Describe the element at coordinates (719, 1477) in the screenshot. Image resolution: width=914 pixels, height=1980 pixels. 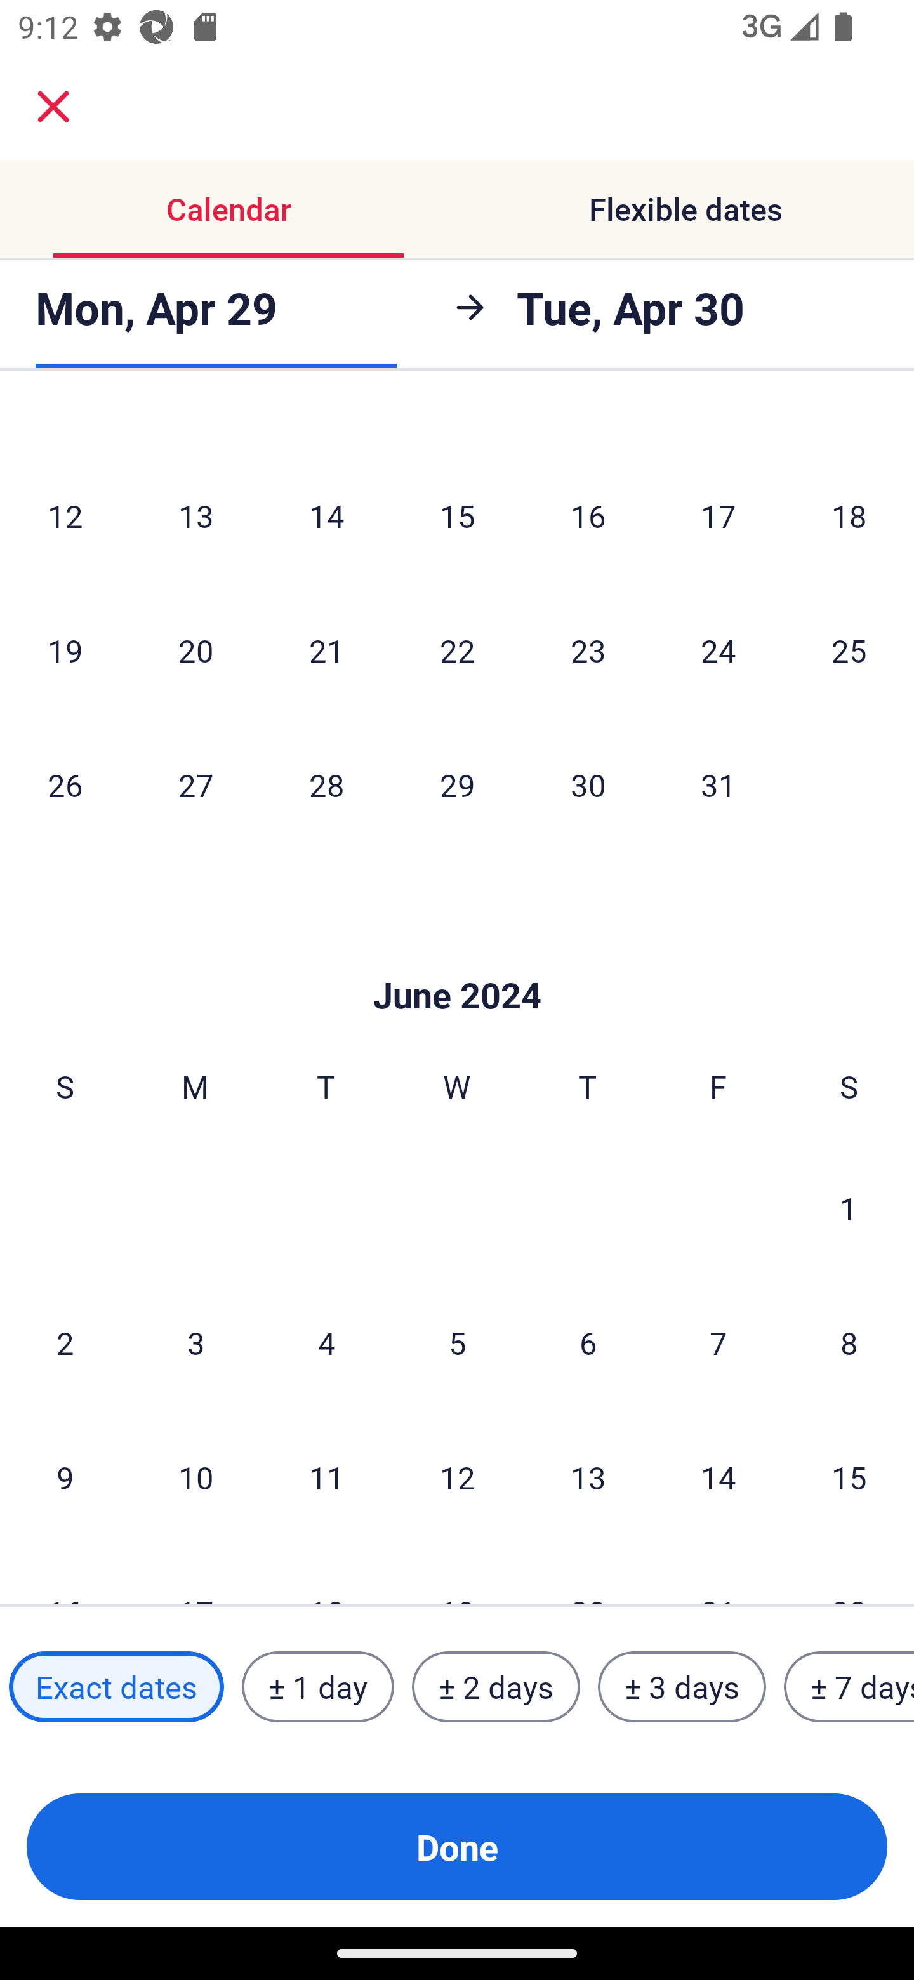
I see `14 Friday, June 14, 2024` at that location.